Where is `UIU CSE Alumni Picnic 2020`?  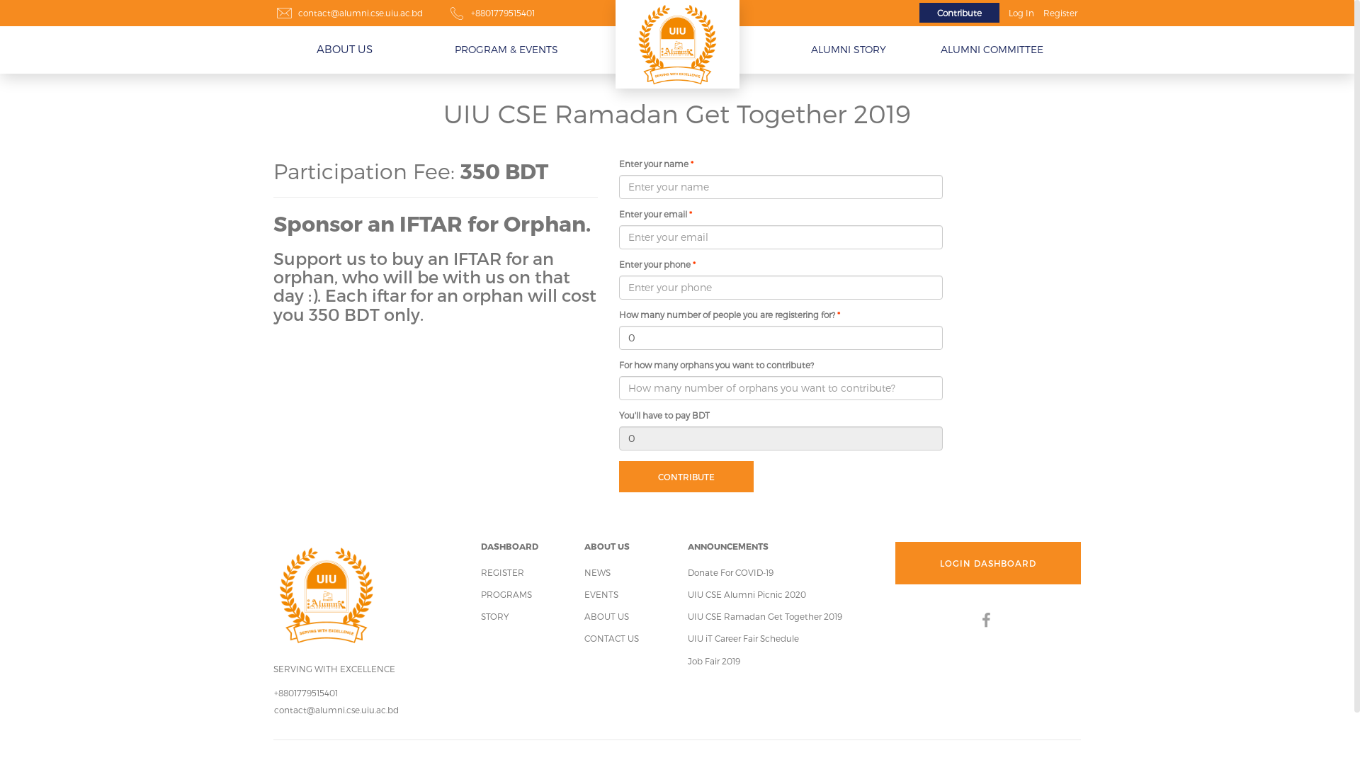 UIU CSE Alumni Picnic 2020 is located at coordinates (747, 594).